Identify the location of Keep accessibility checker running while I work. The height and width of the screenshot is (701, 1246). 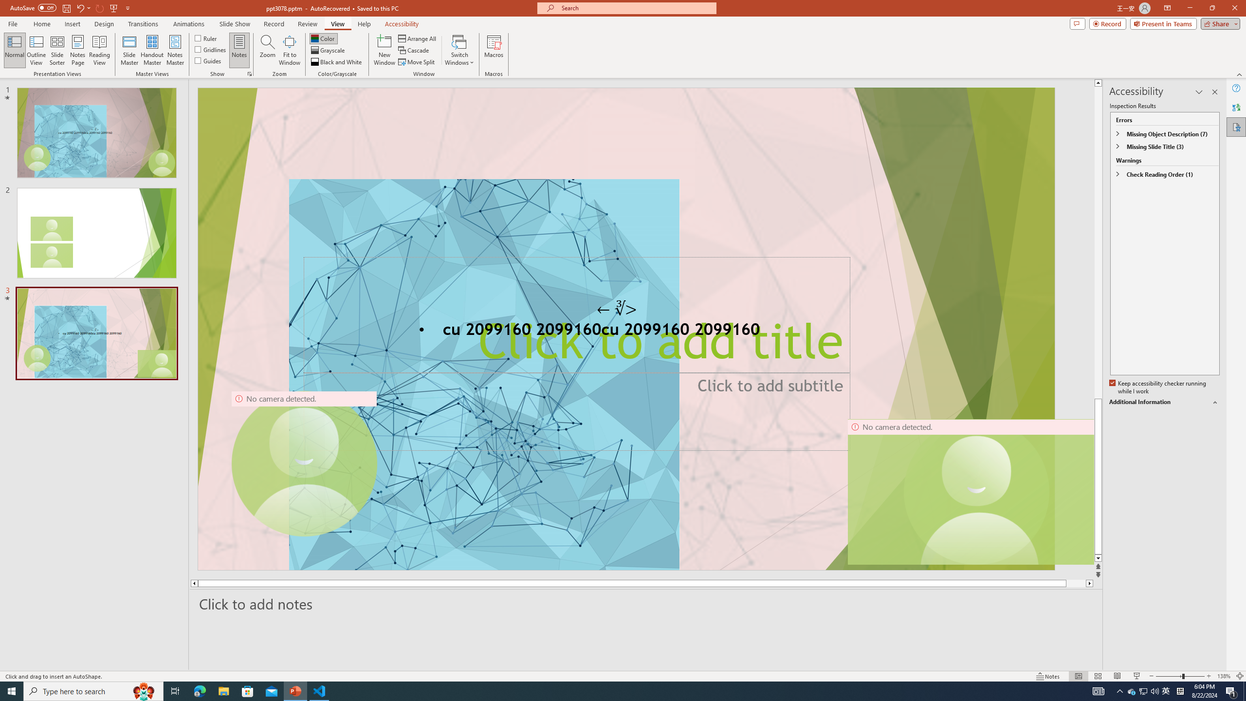
(1158, 387).